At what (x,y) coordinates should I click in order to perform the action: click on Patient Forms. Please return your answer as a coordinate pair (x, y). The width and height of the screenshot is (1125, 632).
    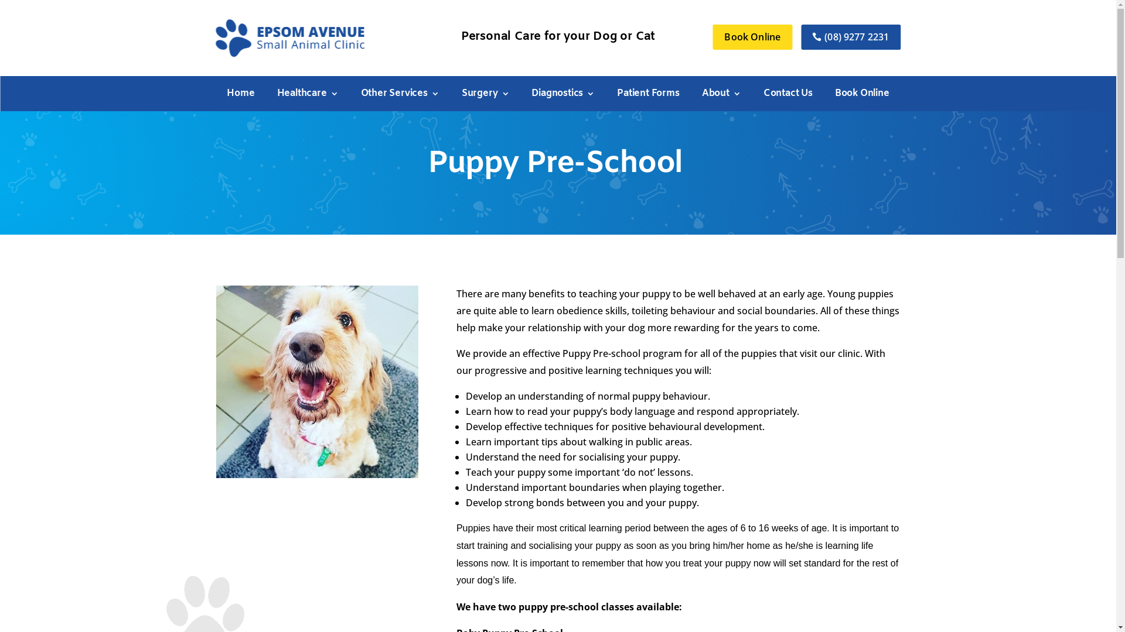
    Looking at the image, I should click on (648, 96).